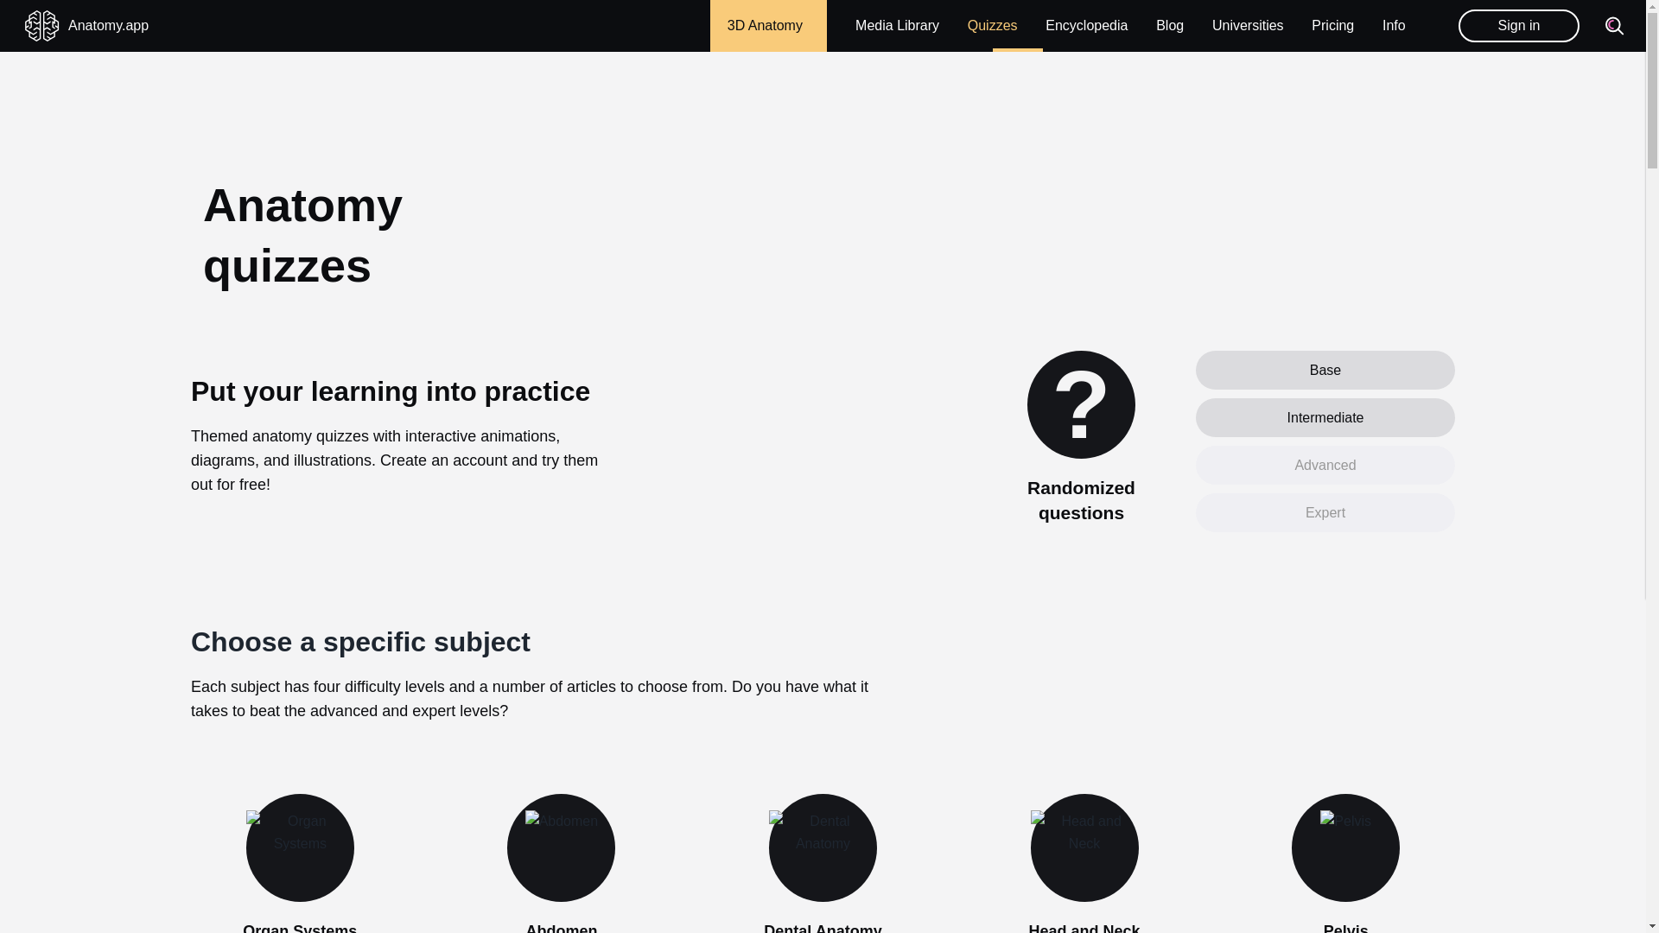 Image resolution: width=1659 pixels, height=933 pixels. Describe the element at coordinates (1248, 24) in the screenshot. I see `Universities` at that location.